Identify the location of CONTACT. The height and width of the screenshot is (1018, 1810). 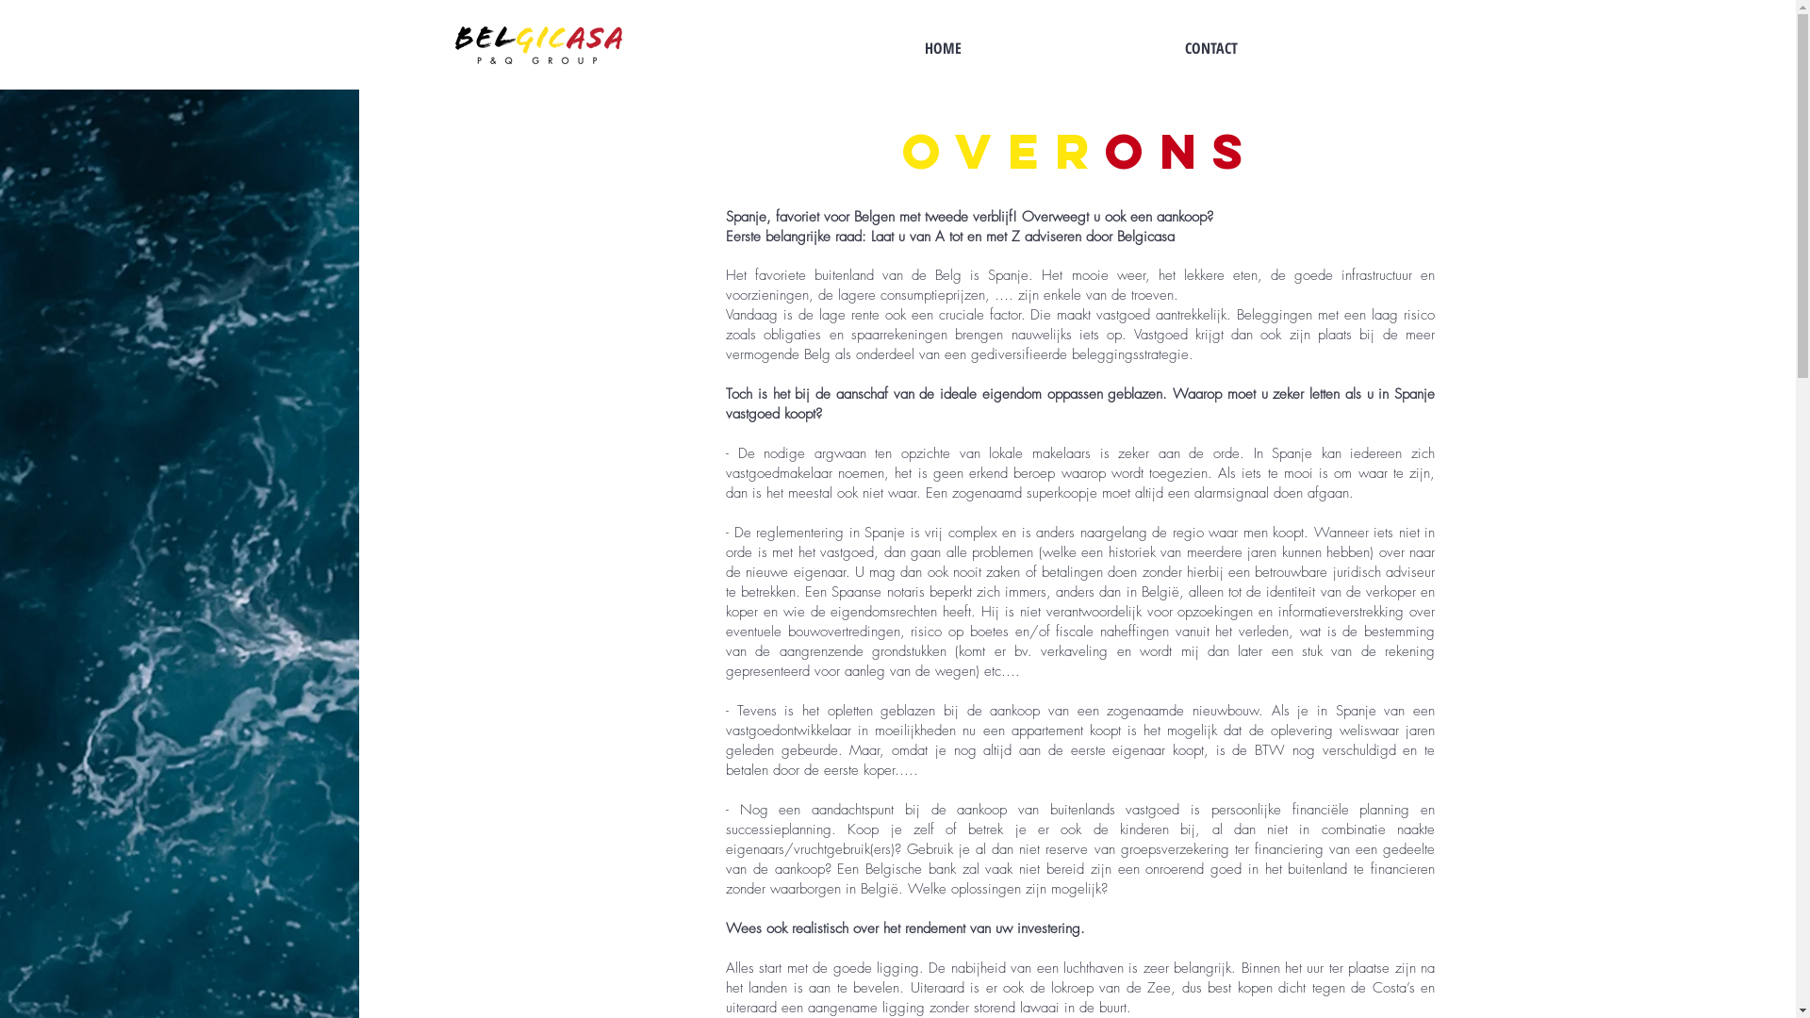
(1210, 48).